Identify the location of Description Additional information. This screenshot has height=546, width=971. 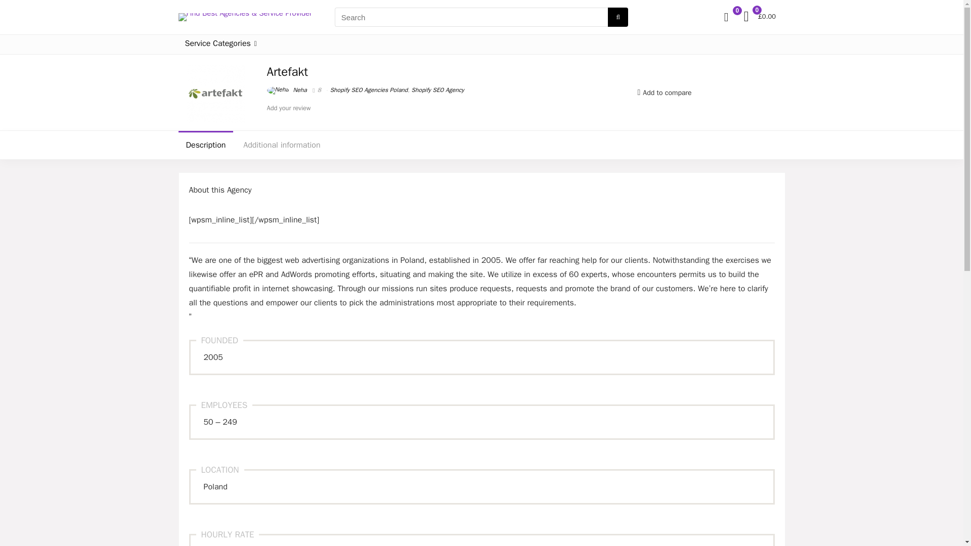
(481, 145).